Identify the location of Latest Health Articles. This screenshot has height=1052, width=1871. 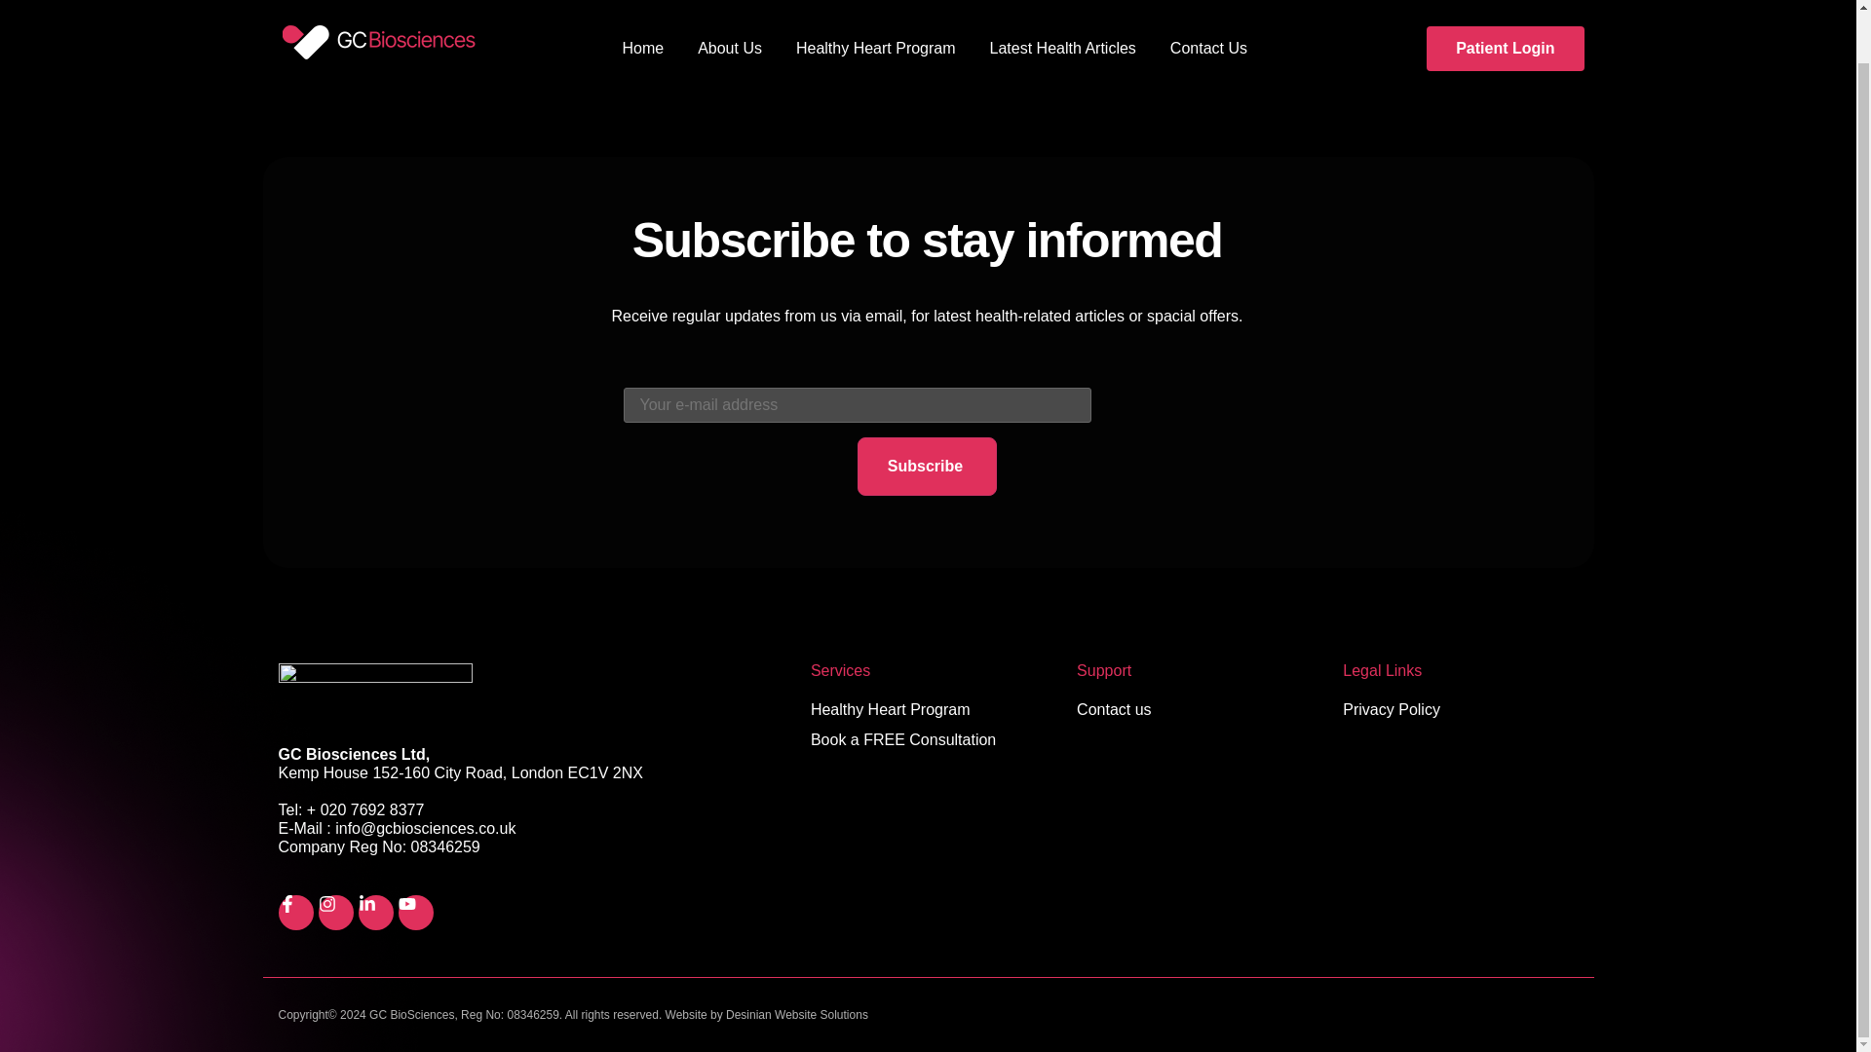
(1062, 18).